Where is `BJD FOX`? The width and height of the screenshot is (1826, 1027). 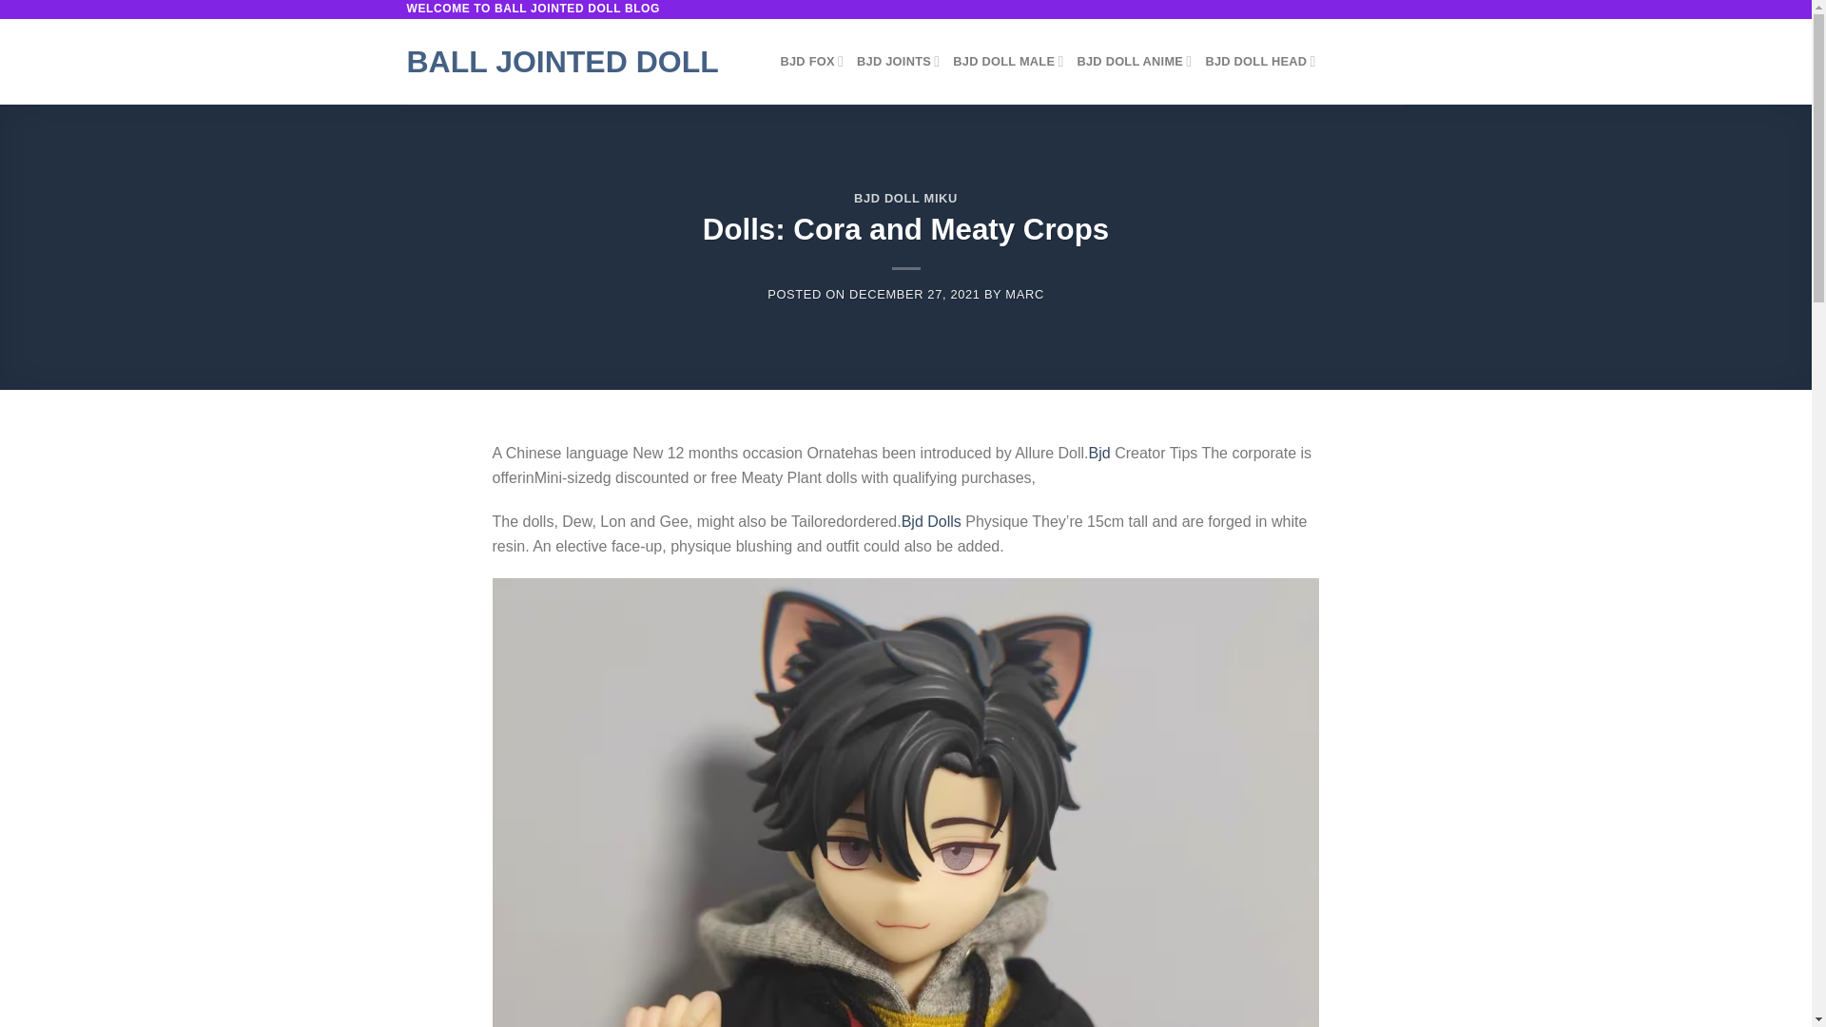 BJD FOX is located at coordinates (811, 62).